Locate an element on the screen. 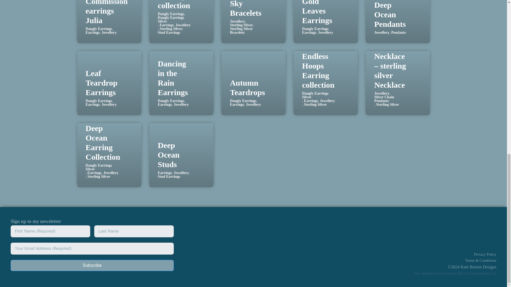  Dangly Earrings is located at coordinates (171, 14).